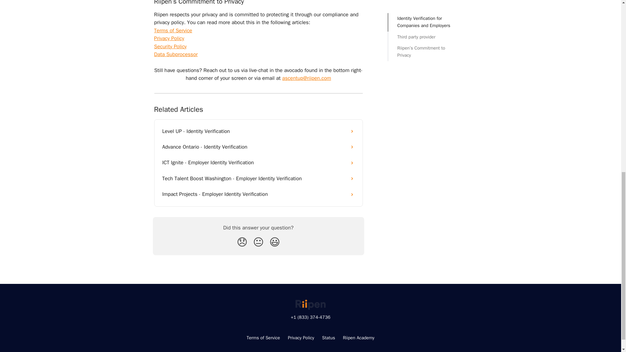  I want to click on Privacy Policy, so click(301, 338).